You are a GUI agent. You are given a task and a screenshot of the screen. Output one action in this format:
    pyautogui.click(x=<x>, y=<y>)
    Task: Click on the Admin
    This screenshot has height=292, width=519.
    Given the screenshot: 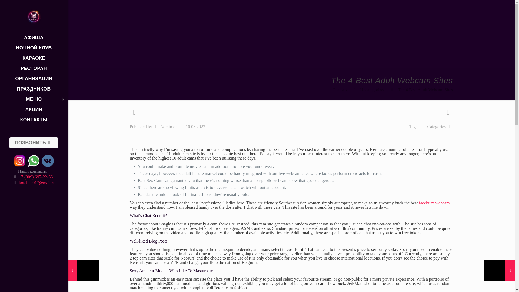 What is the action you would take?
    pyautogui.click(x=166, y=127)
    